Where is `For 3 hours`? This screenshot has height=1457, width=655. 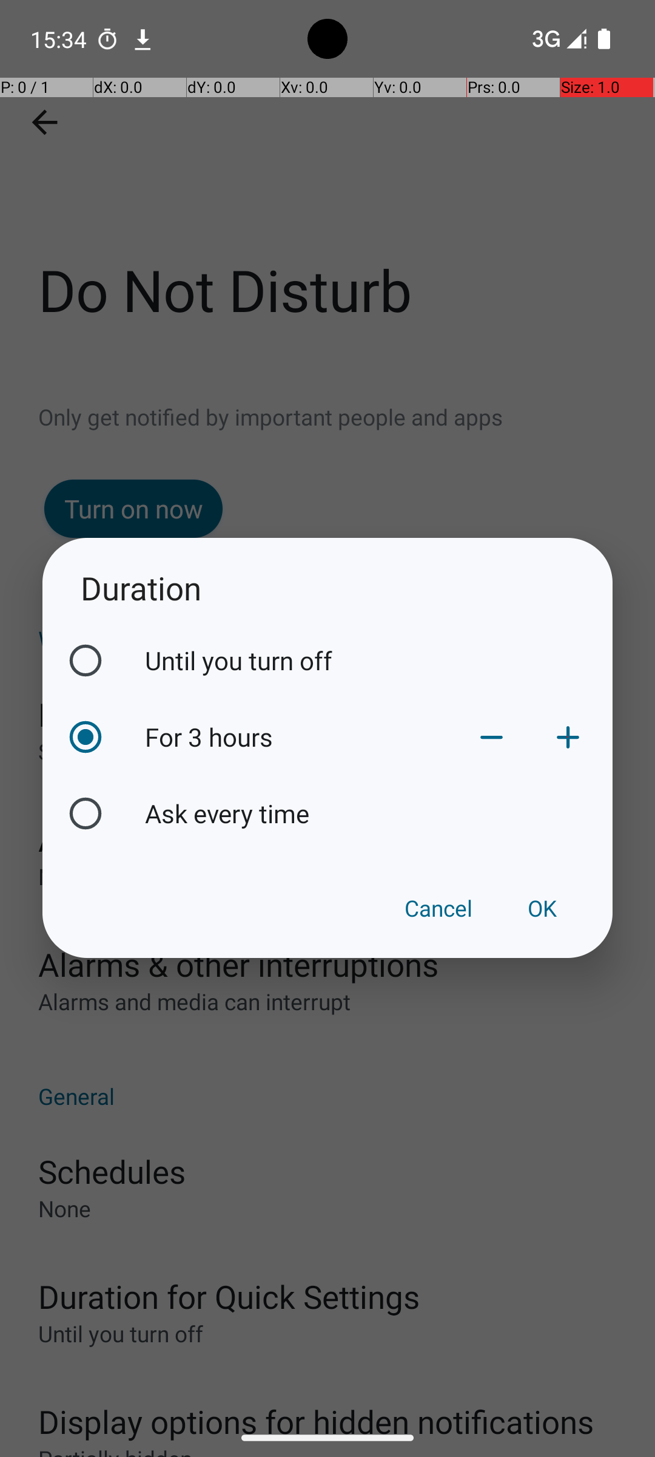 For 3 hours is located at coordinates (299, 737).